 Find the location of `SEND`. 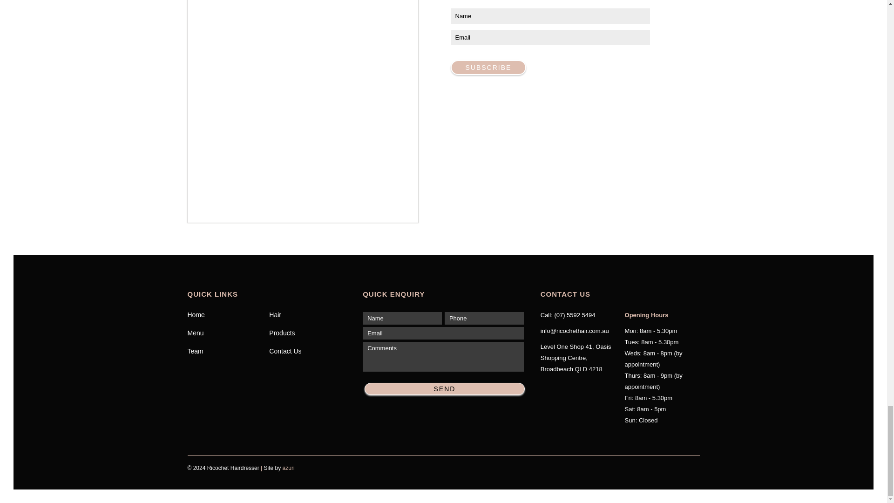

SEND is located at coordinates (445, 388).